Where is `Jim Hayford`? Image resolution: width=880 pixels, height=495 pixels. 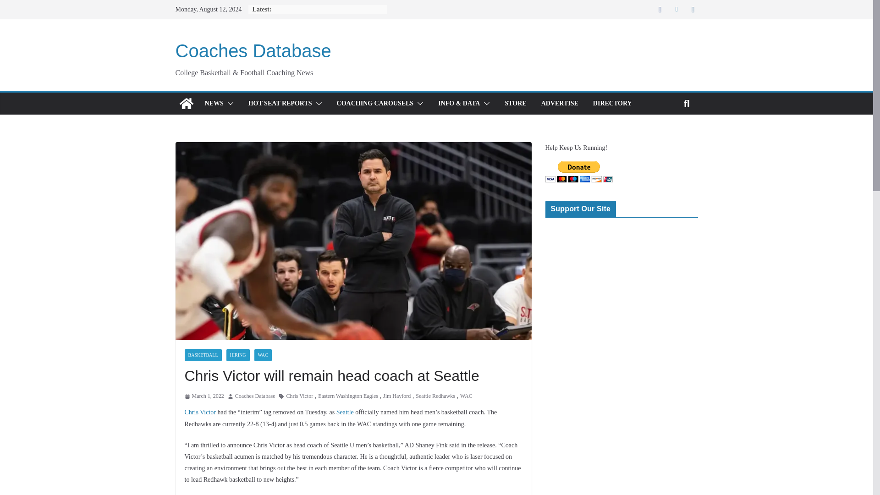 Jim Hayford is located at coordinates (397, 396).